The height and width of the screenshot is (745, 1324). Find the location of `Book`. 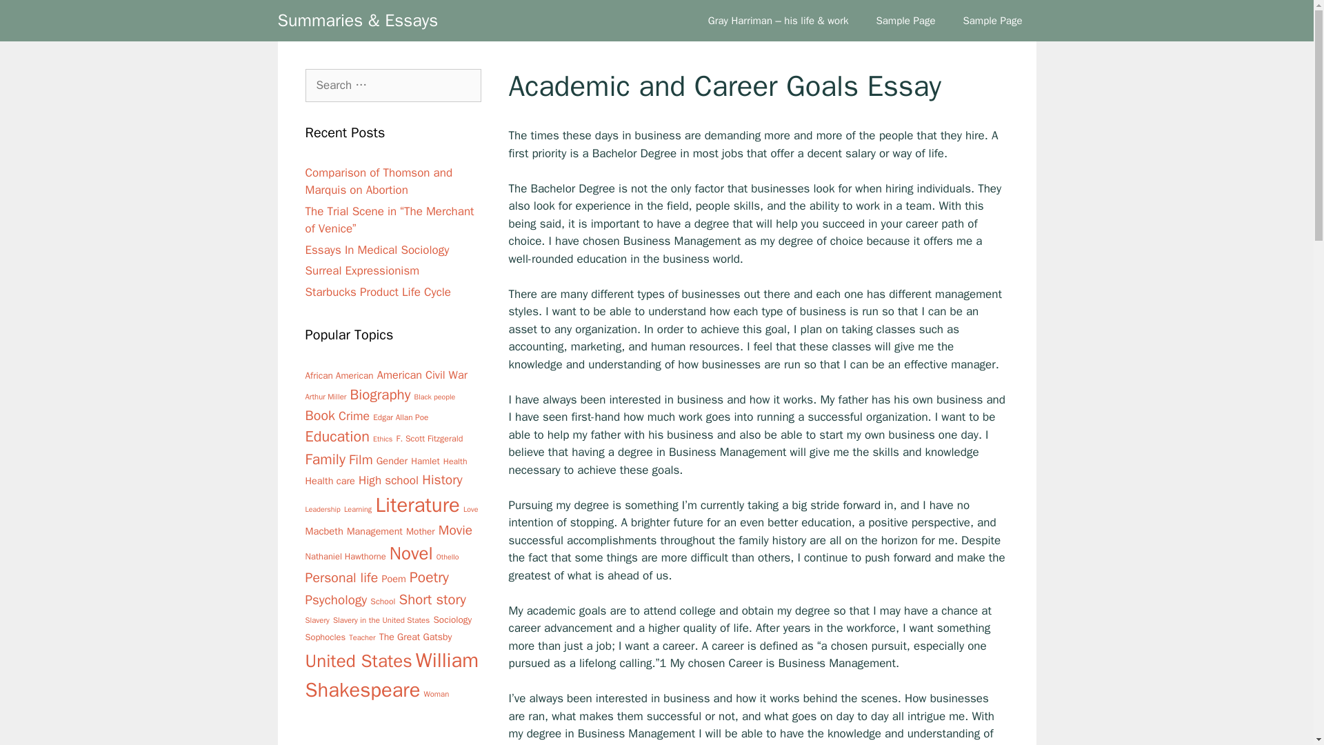

Book is located at coordinates (319, 415).